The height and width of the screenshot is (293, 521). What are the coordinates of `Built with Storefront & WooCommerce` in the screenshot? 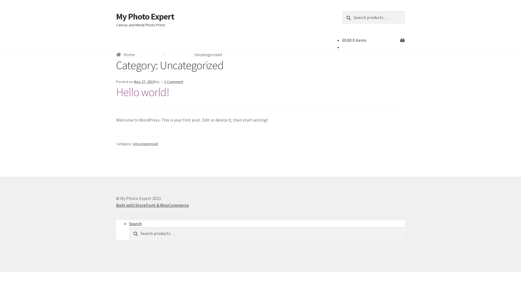 It's located at (153, 205).